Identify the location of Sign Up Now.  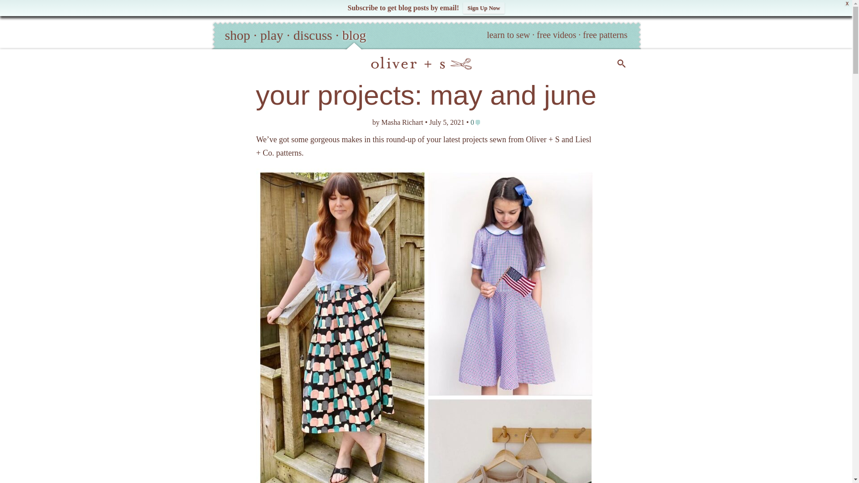
(484, 8).